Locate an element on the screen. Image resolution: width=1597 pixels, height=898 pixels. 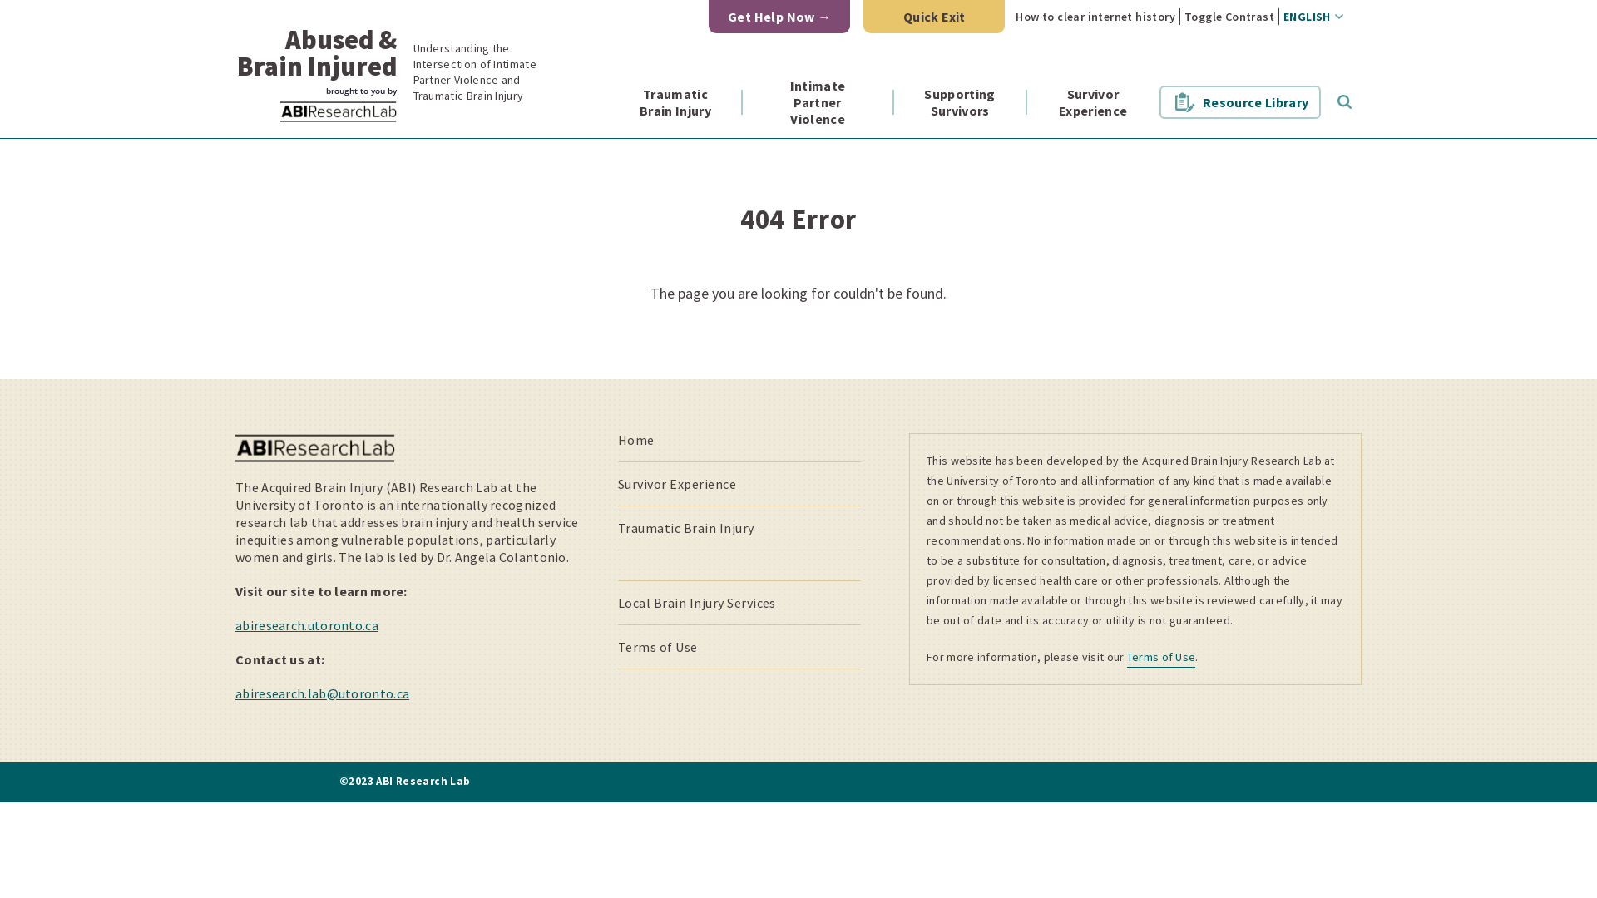
How to clear internet history is located at coordinates (1095, 17).